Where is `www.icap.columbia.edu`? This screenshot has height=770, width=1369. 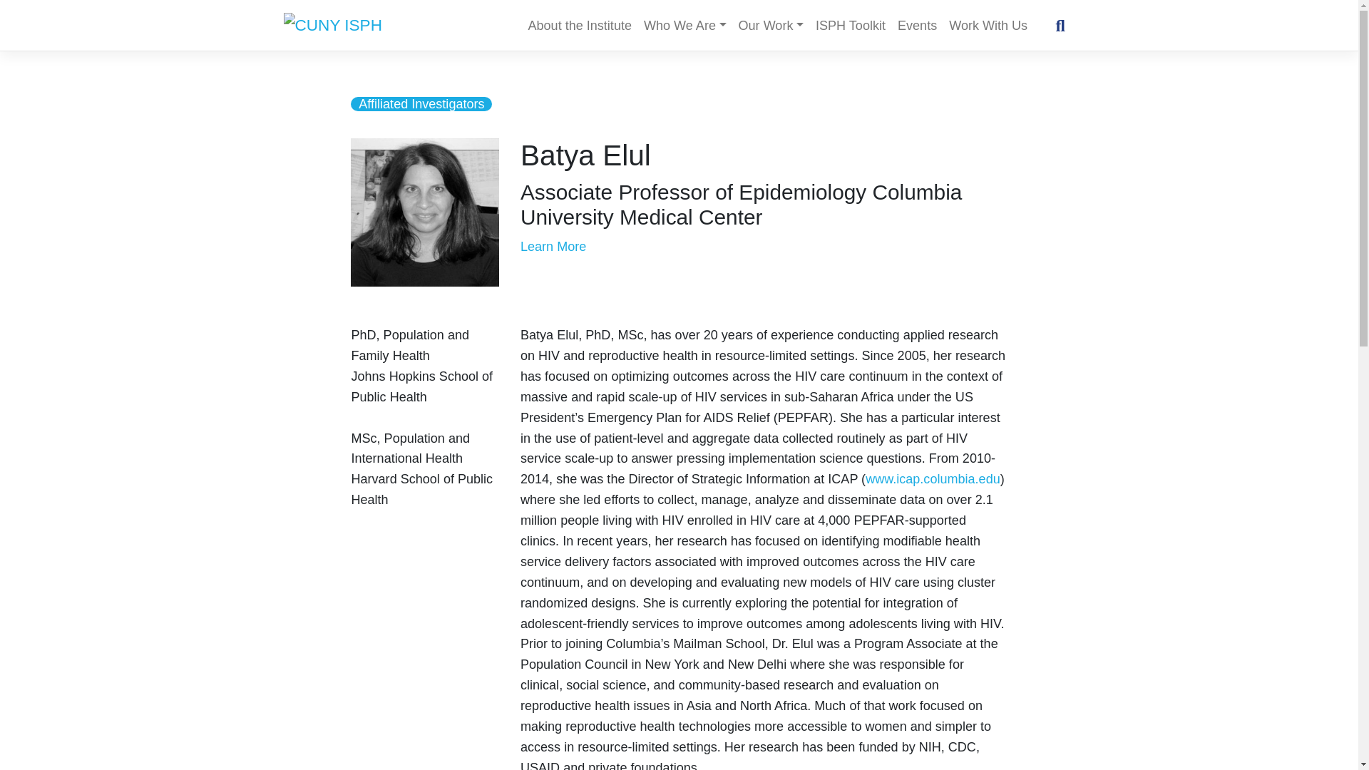
www.icap.columbia.edu is located at coordinates (933, 479).